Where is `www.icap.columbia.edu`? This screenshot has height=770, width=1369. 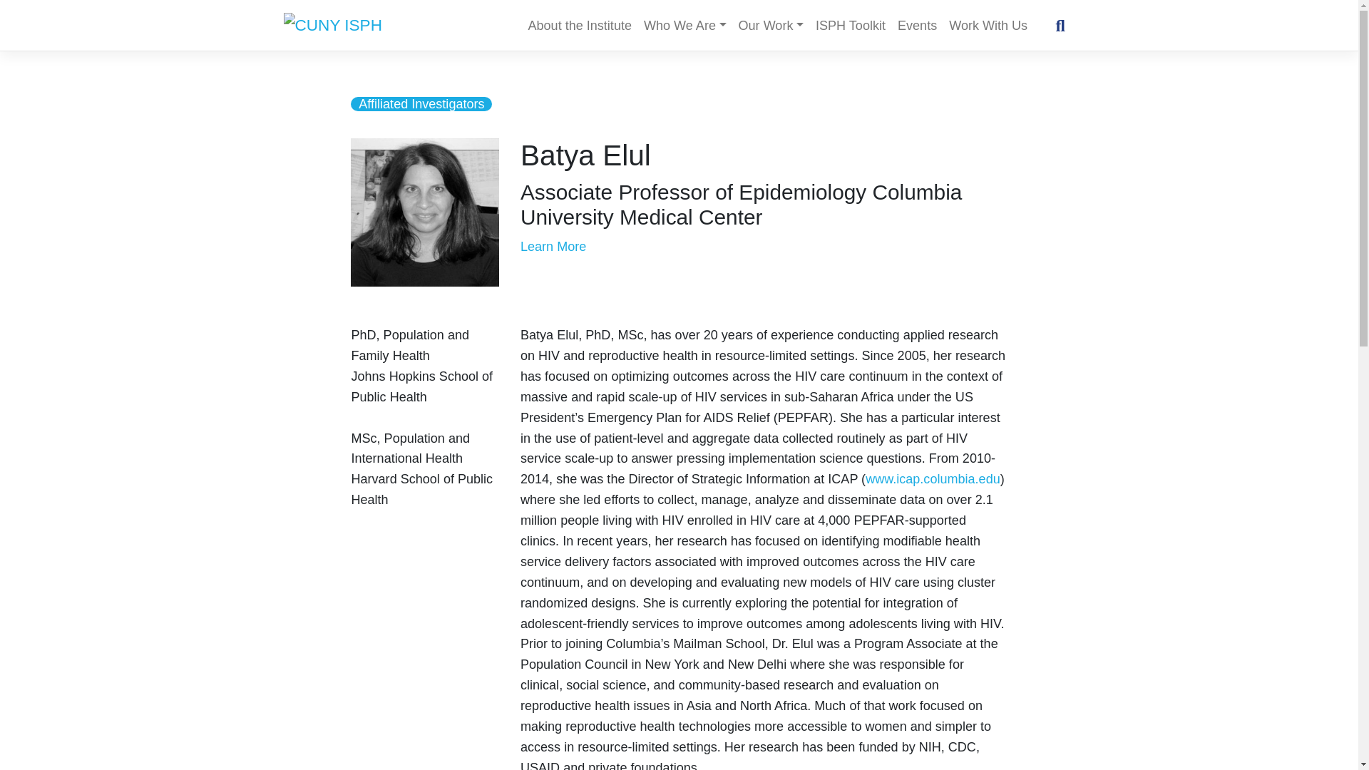
www.icap.columbia.edu is located at coordinates (933, 479).